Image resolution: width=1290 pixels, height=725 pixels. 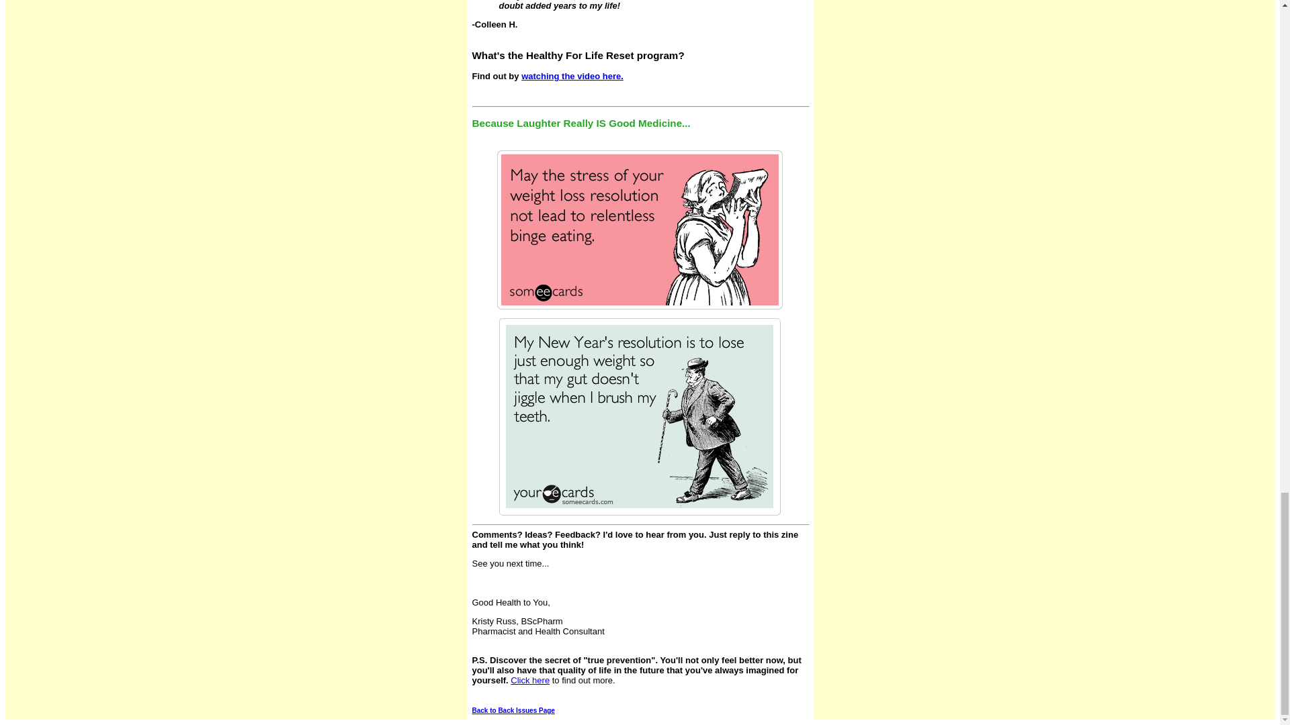 I want to click on Click here, so click(x=529, y=679).